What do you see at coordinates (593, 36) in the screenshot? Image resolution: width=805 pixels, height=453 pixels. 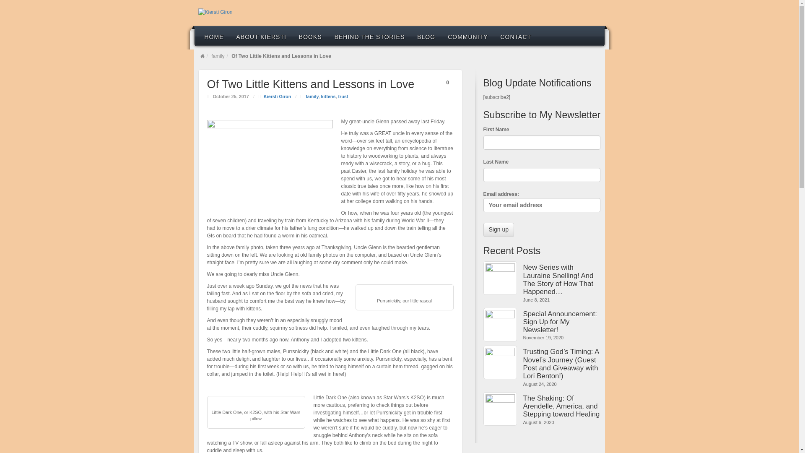 I see `Search the site...` at bounding box center [593, 36].